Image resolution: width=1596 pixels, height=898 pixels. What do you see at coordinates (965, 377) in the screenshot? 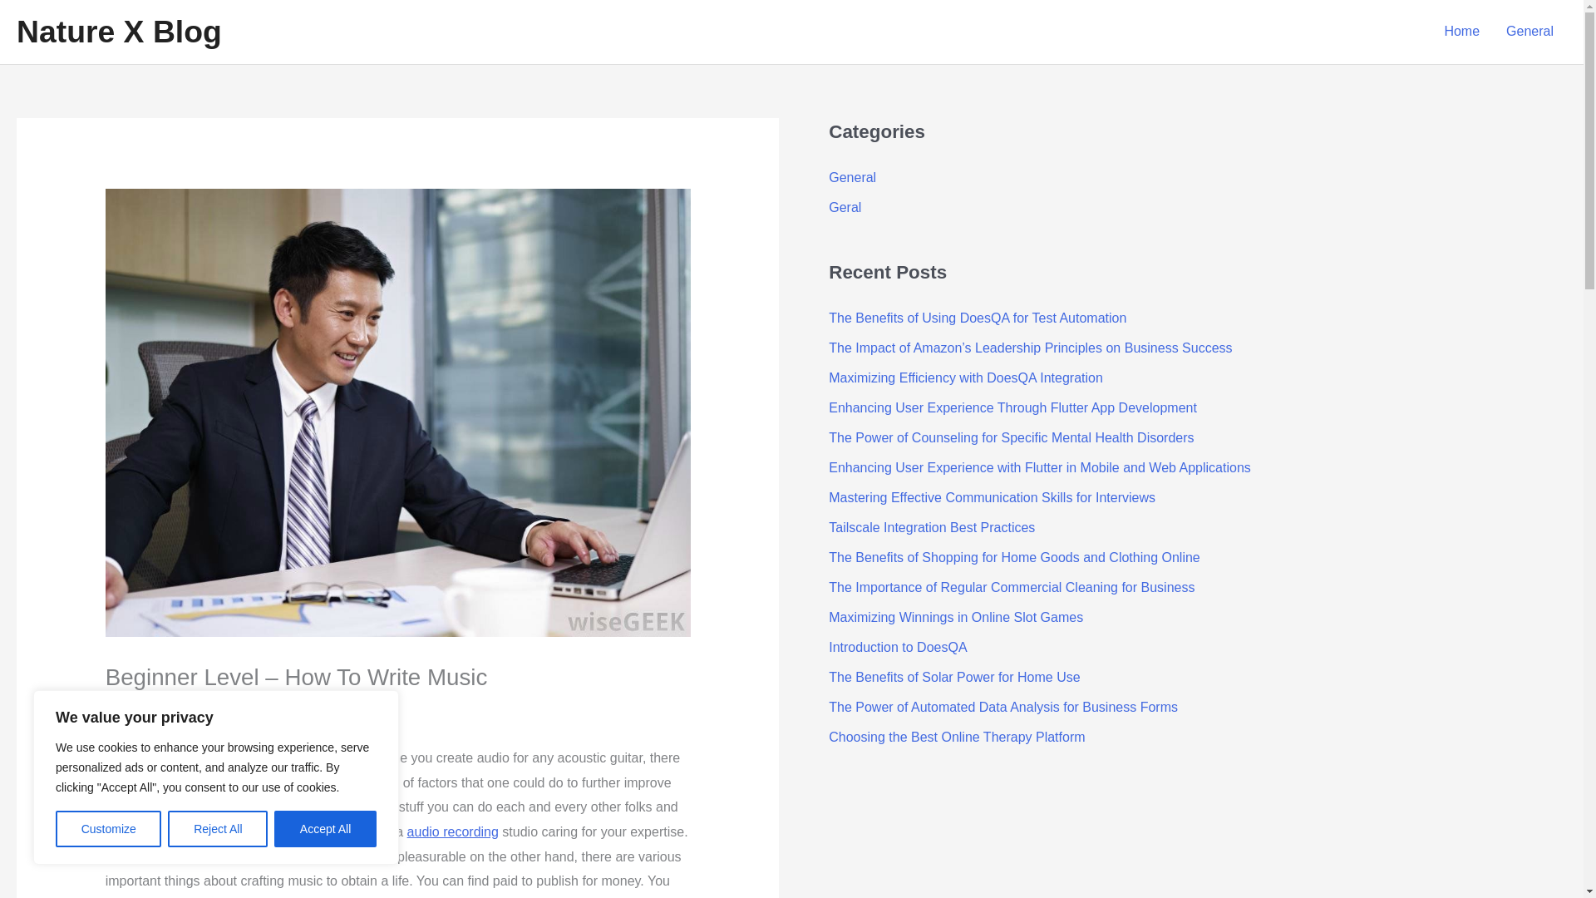
I see `Maximizing Efficiency with DoesQA Integration` at bounding box center [965, 377].